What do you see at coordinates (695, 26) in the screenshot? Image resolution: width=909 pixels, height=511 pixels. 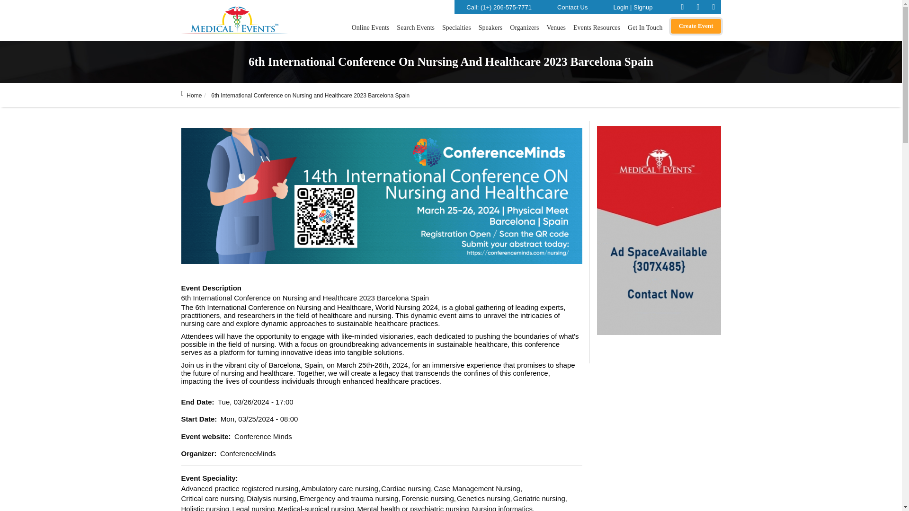 I see `Create Event` at bounding box center [695, 26].